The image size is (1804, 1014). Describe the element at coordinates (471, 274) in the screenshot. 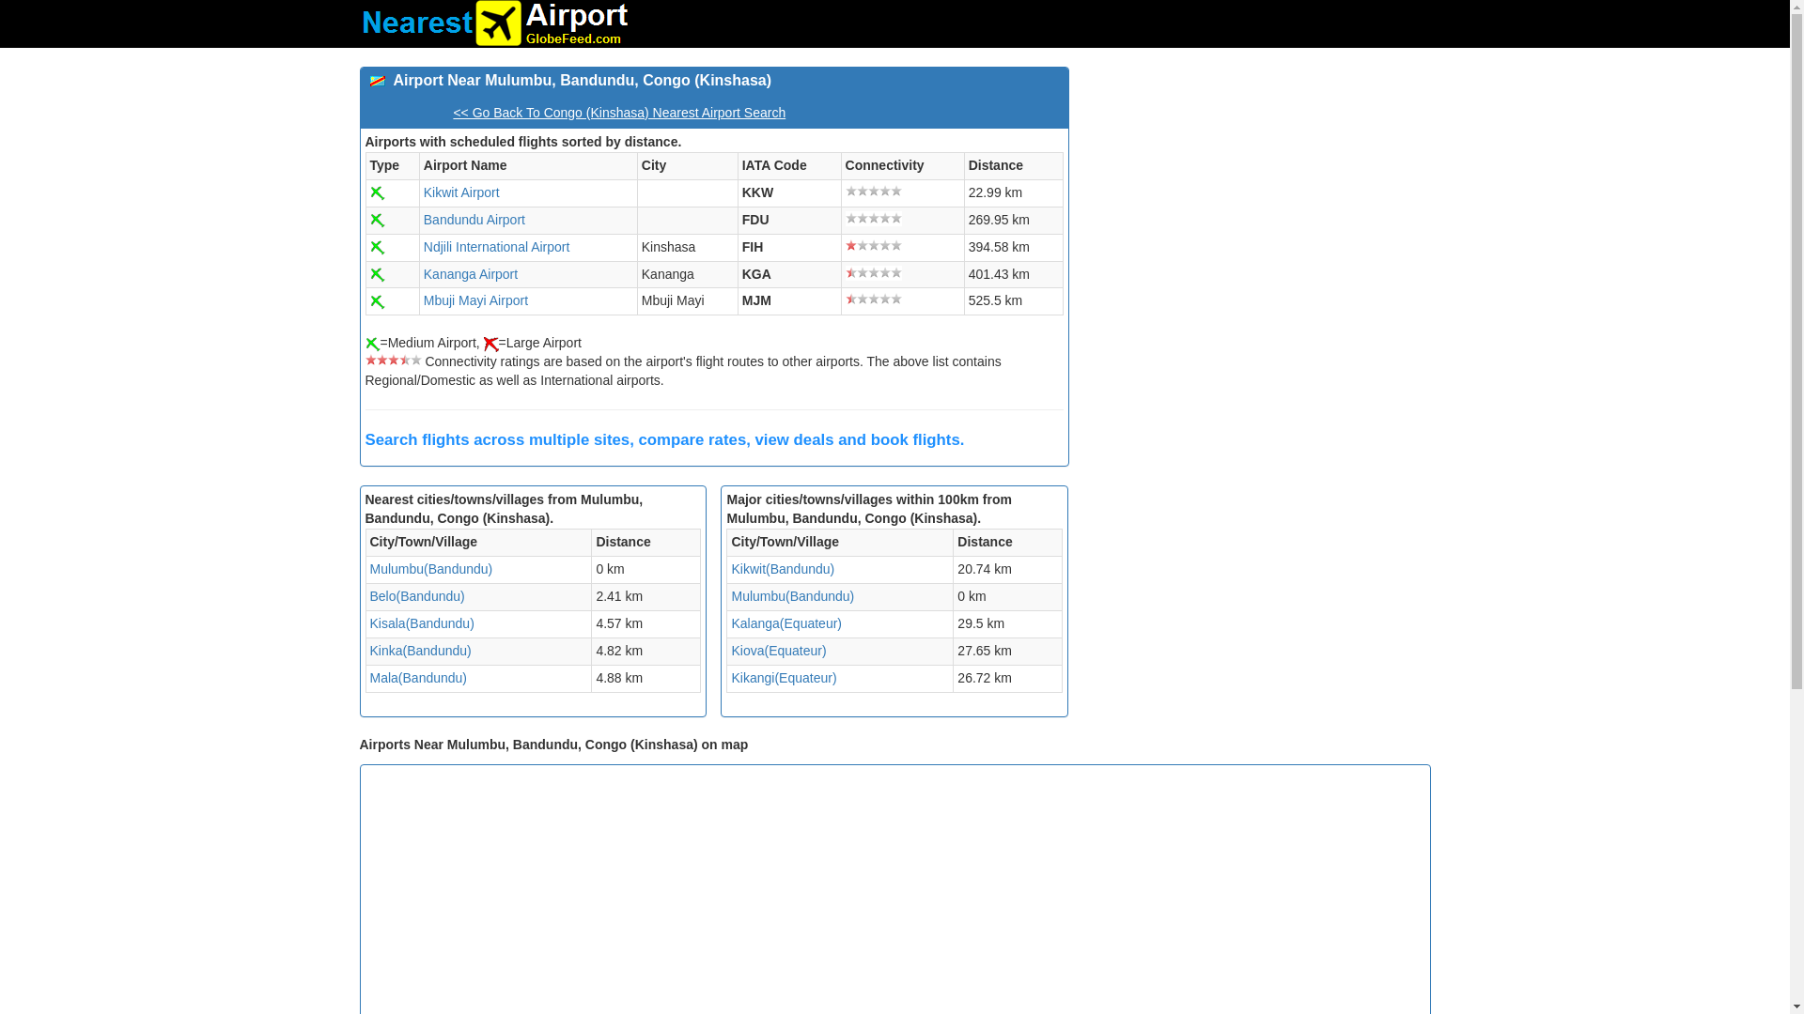

I see `Kananga Airport` at that location.